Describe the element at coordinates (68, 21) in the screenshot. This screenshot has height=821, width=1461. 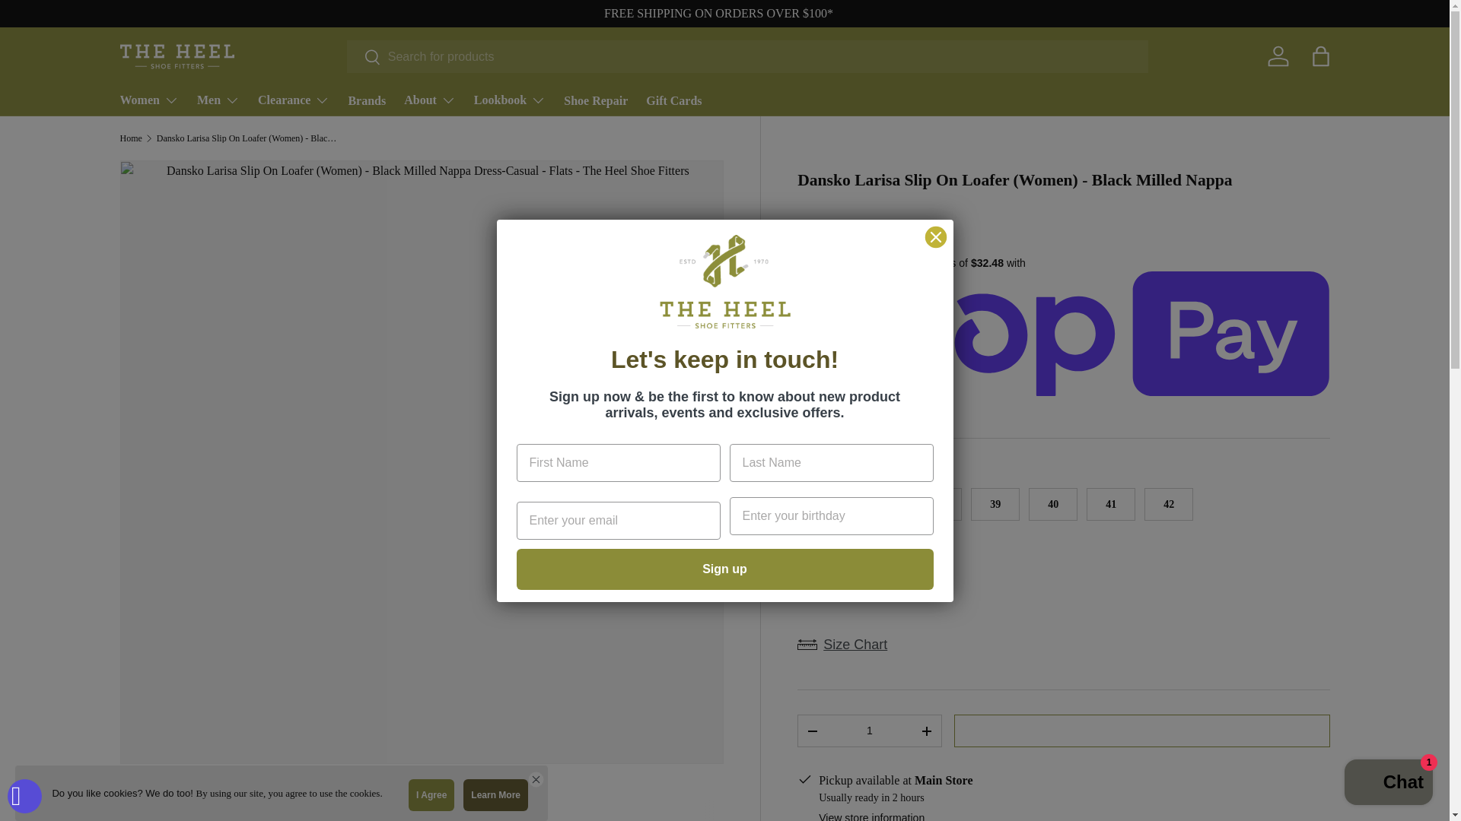
I see `SKIP TO CONTENT` at that location.